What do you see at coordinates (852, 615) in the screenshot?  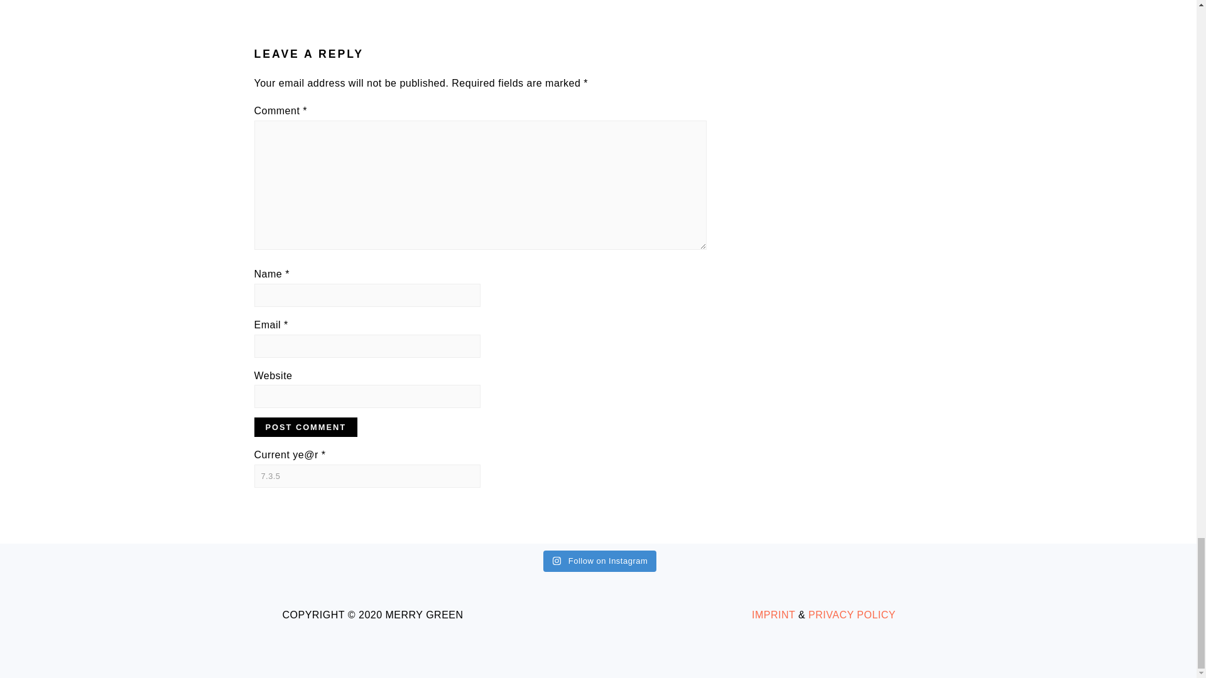 I see `PRIVACY POLICY` at bounding box center [852, 615].